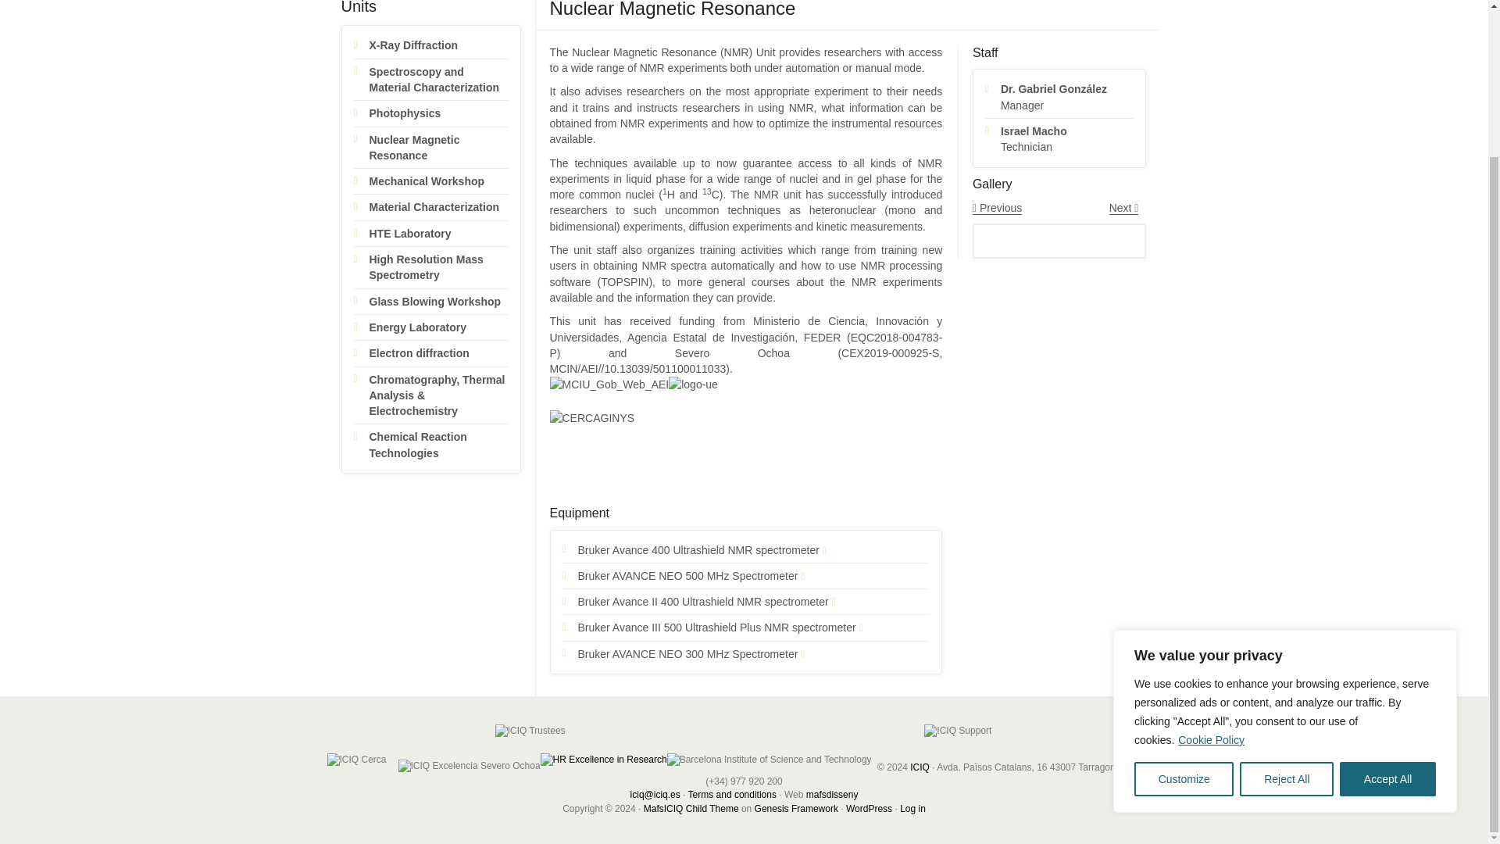 The height and width of the screenshot is (844, 1500). Describe the element at coordinates (1286, 597) in the screenshot. I see `terms and conditions` at that location.